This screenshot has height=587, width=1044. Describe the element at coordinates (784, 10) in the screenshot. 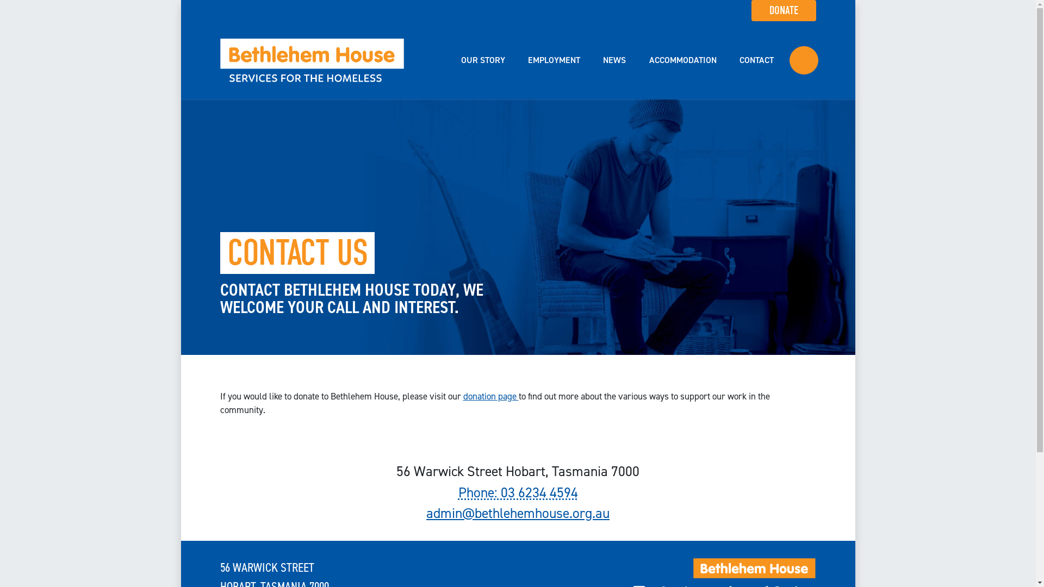

I see `DONATE` at that location.